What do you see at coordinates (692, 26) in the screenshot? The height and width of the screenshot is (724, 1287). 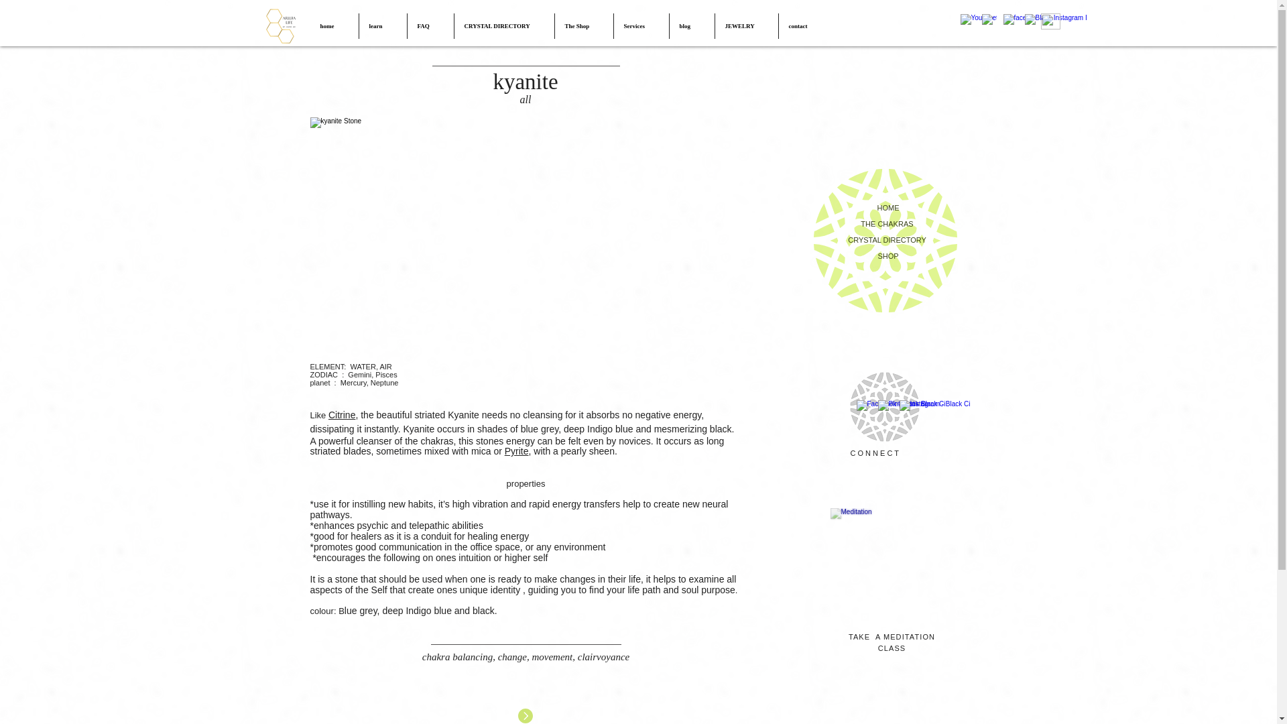 I see `blog` at bounding box center [692, 26].